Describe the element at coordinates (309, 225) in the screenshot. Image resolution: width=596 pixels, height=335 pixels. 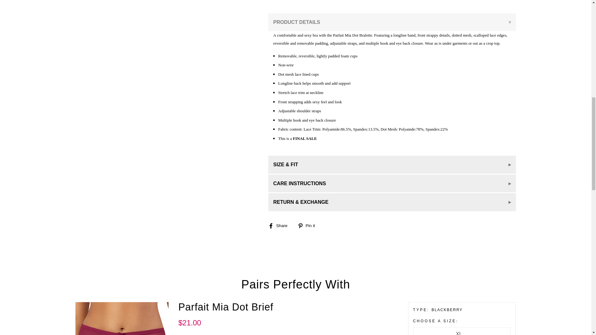
I see `Pin on Pinterest` at that location.